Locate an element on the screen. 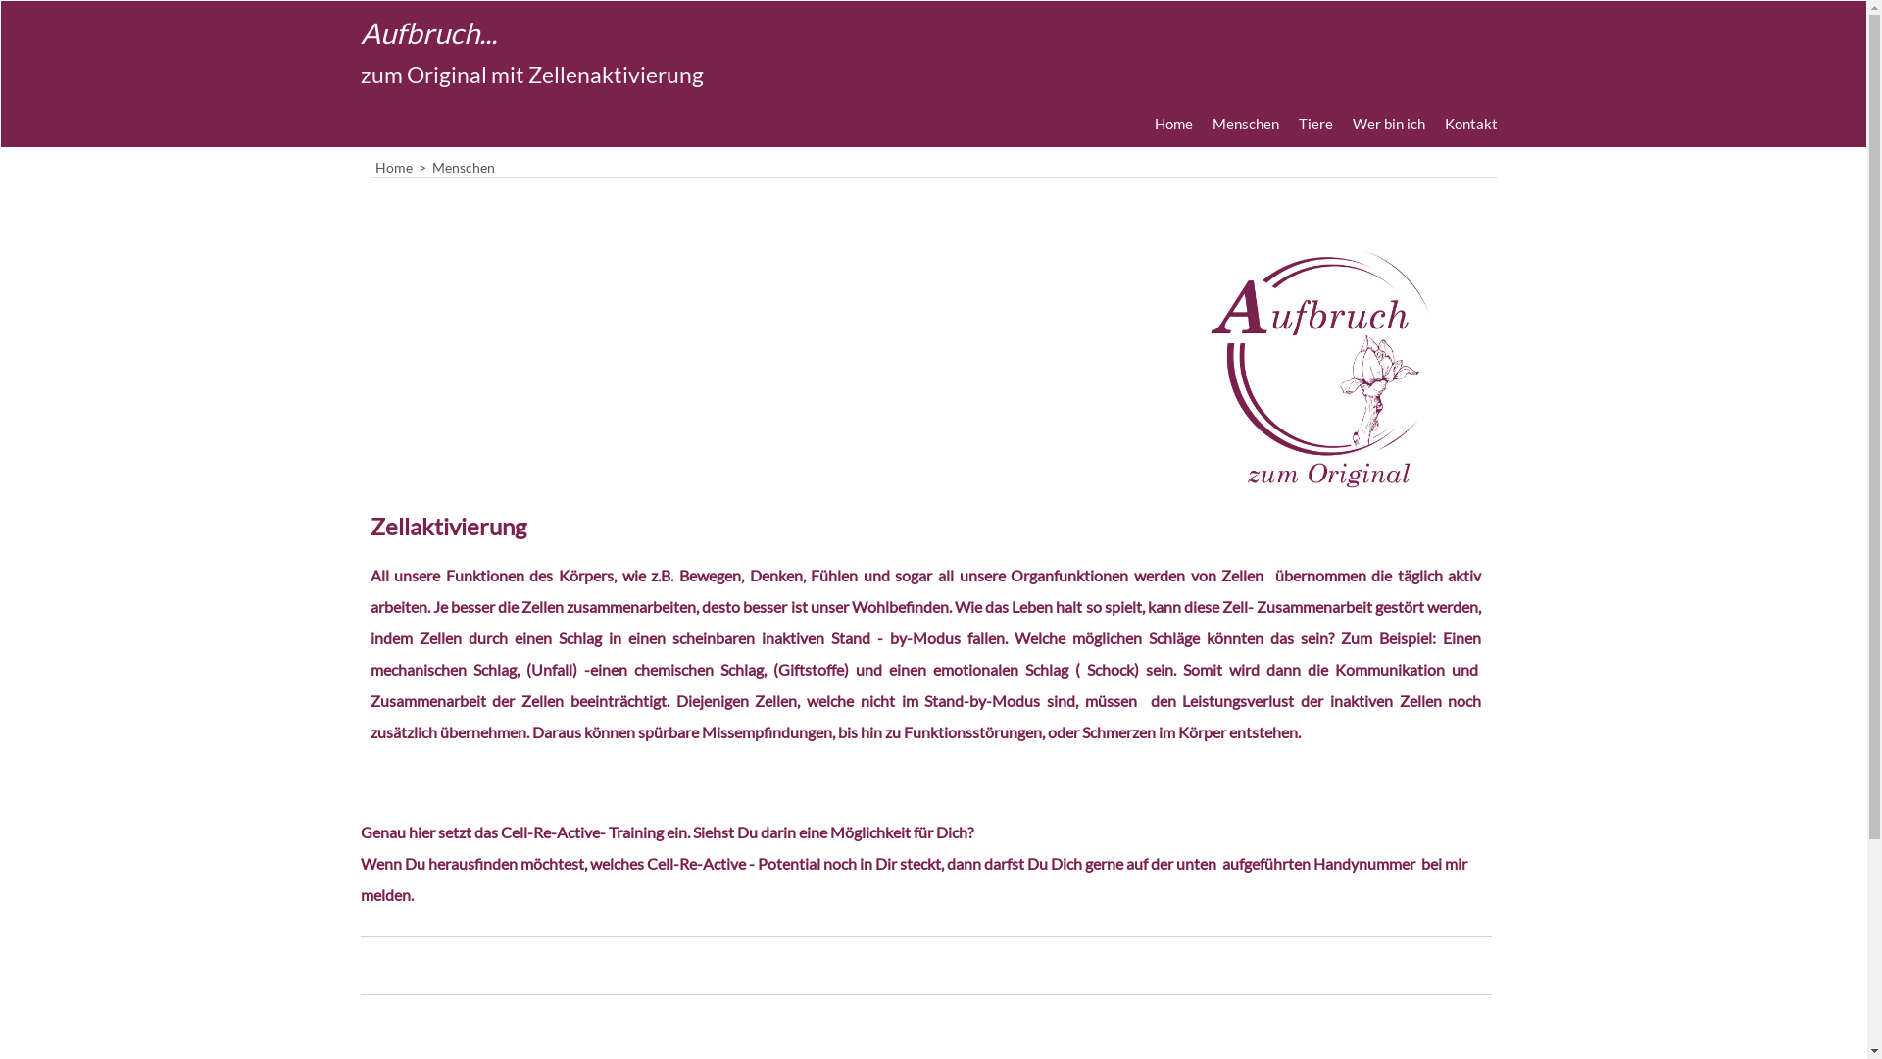 The width and height of the screenshot is (1882, 1059). Home  >  is located at coordinates (403, 167).